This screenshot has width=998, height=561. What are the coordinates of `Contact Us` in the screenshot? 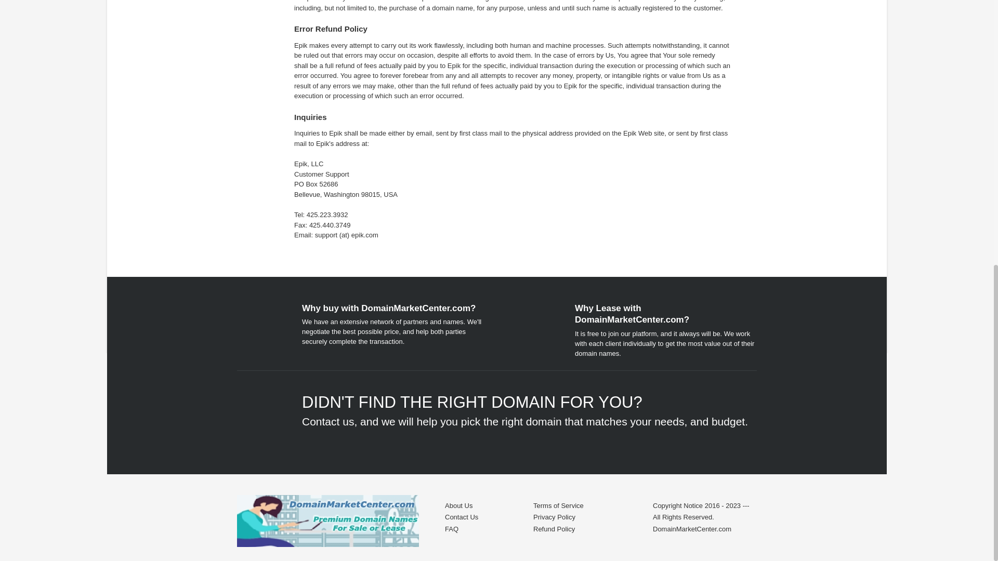 It's located at (462, 517).